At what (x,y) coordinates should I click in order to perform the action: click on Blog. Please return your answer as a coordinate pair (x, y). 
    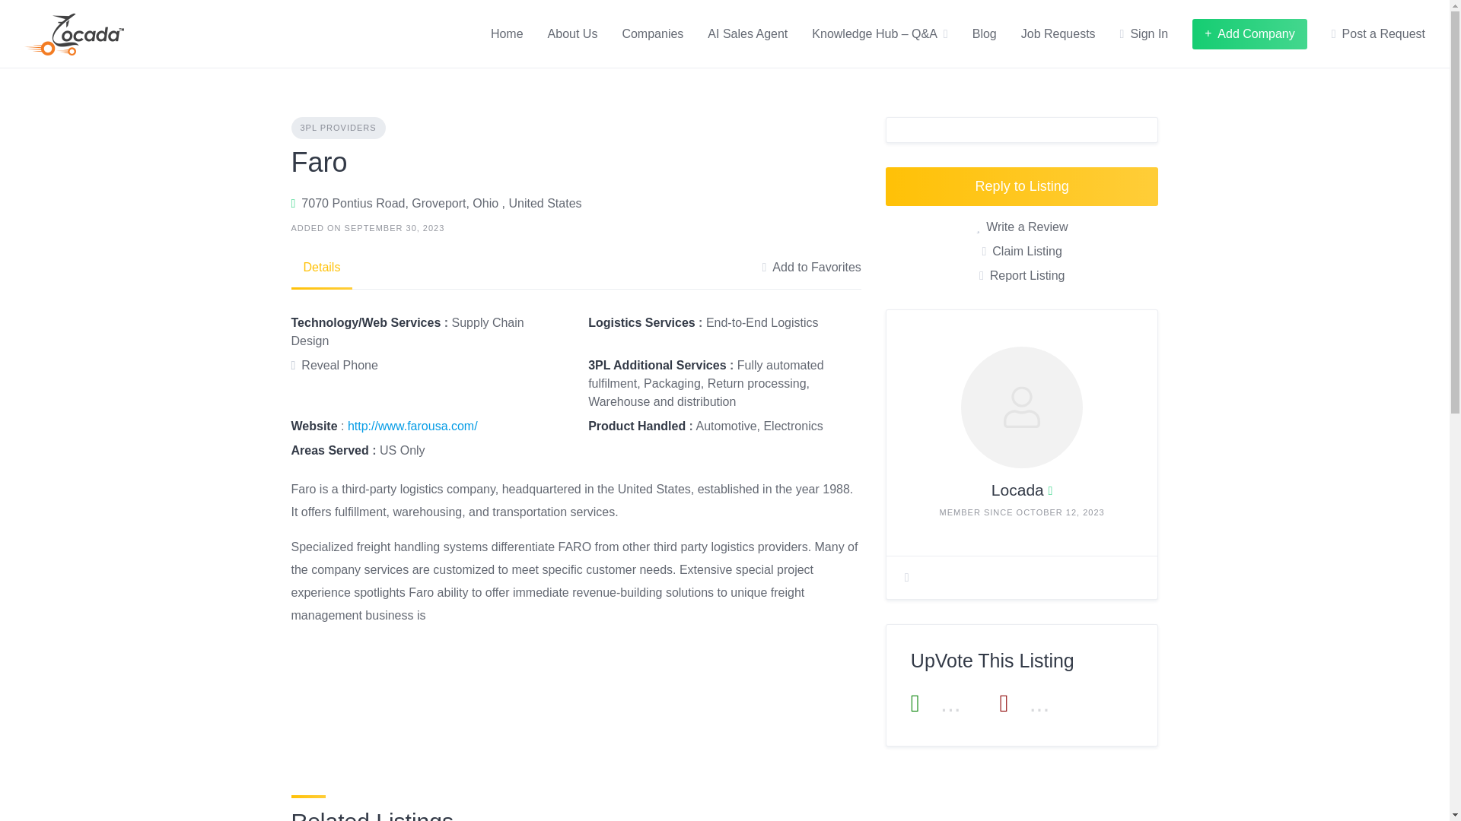
    Looking at the image, I should click on (985, 33).